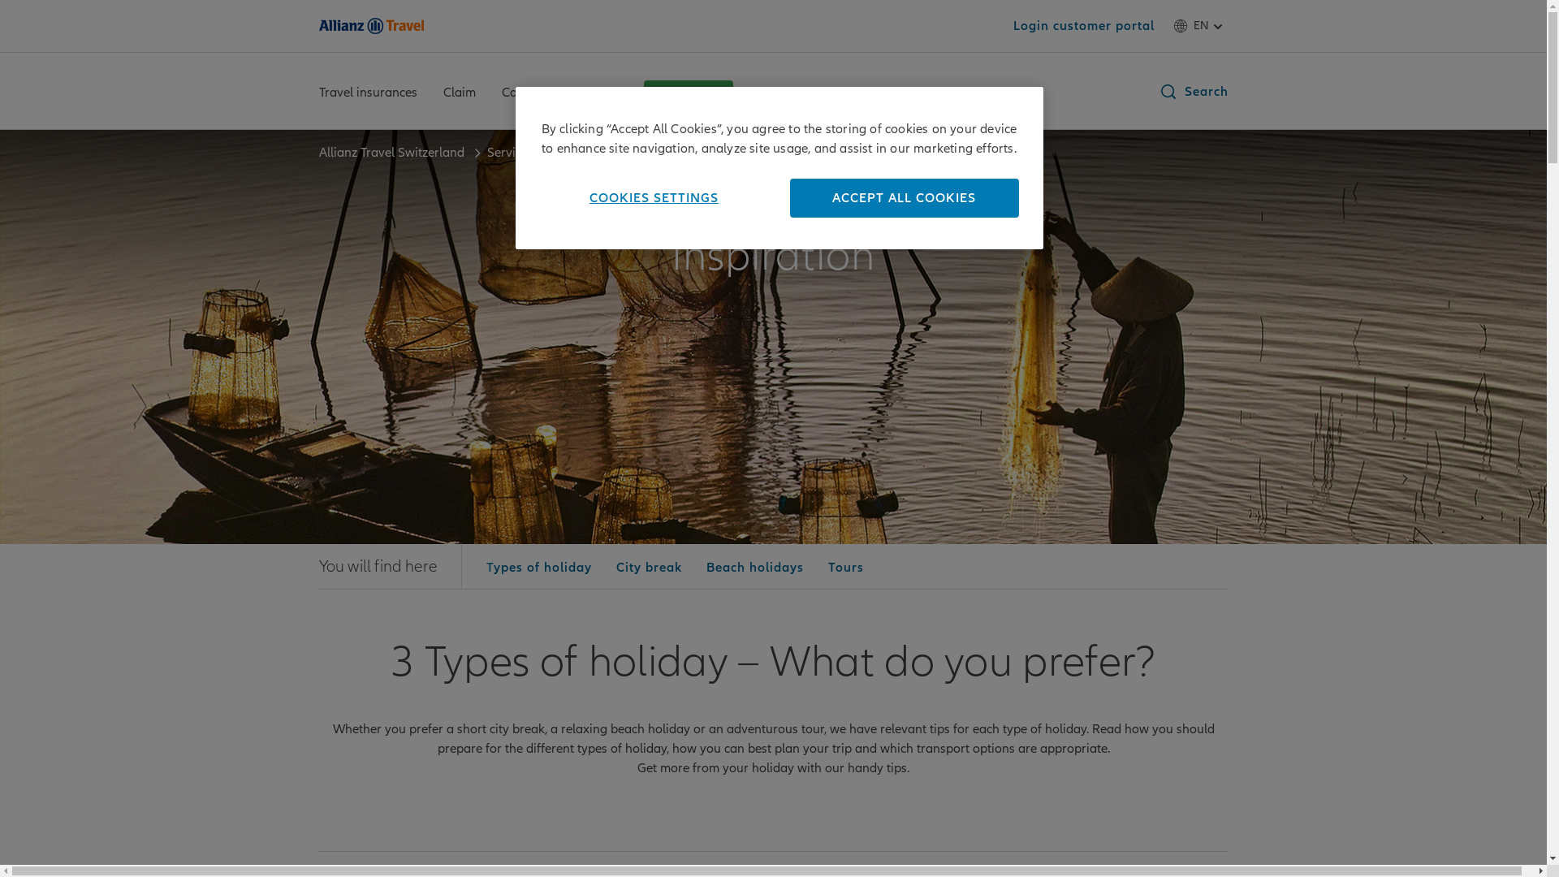  What do you see at coordinates (658, 198) in the screenshot?
I see `COOKIES SETTINGS` at bounding box center [658, 198].